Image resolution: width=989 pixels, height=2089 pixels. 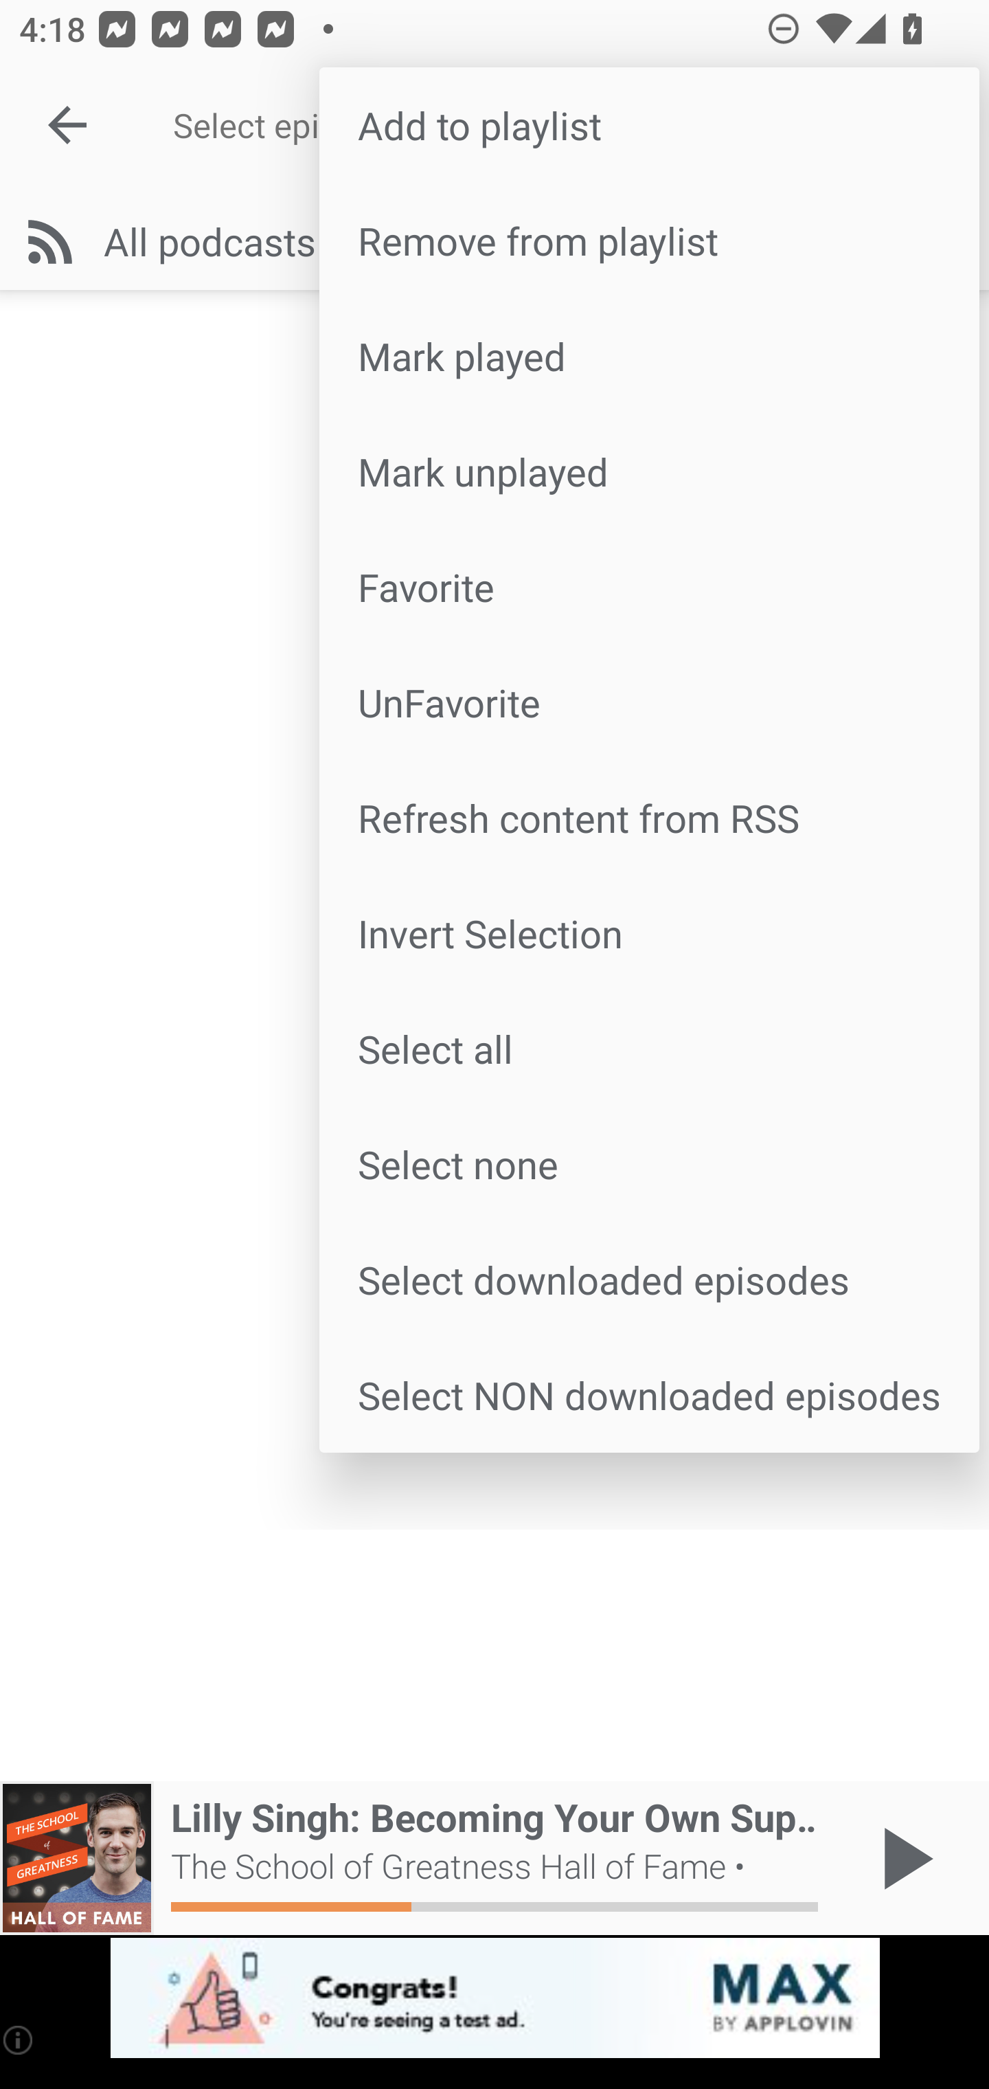 What do you see at coordinates (649, 1164) in the screenshot?
I see `Select none` at bounding box center [649, 1164].